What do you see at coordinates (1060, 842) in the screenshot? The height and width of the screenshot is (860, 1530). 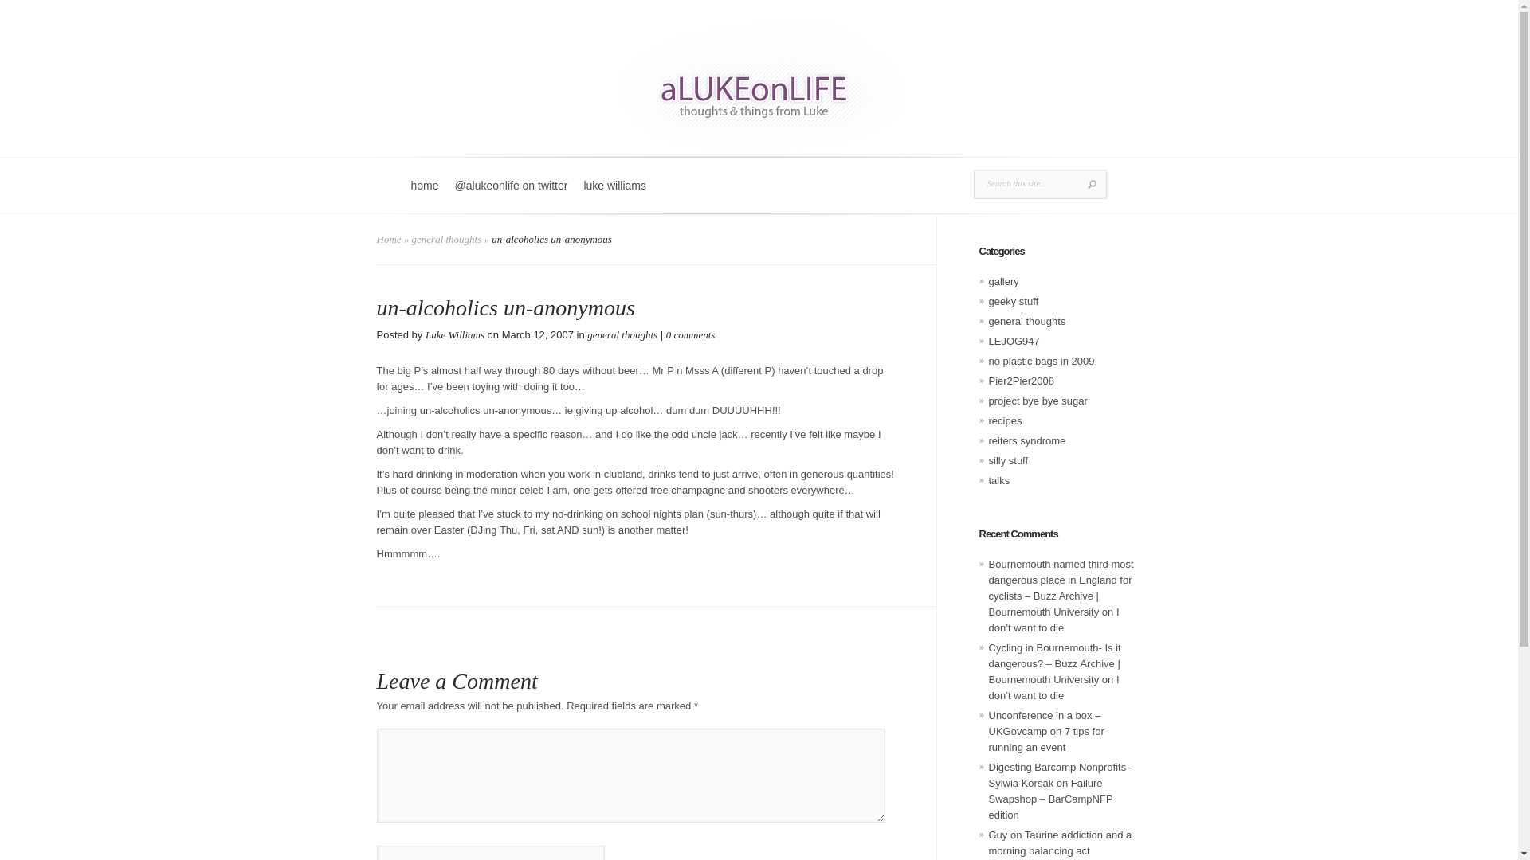 I see `Taurine addiction and a morning balancing act` at bounding box center [1060, 842].